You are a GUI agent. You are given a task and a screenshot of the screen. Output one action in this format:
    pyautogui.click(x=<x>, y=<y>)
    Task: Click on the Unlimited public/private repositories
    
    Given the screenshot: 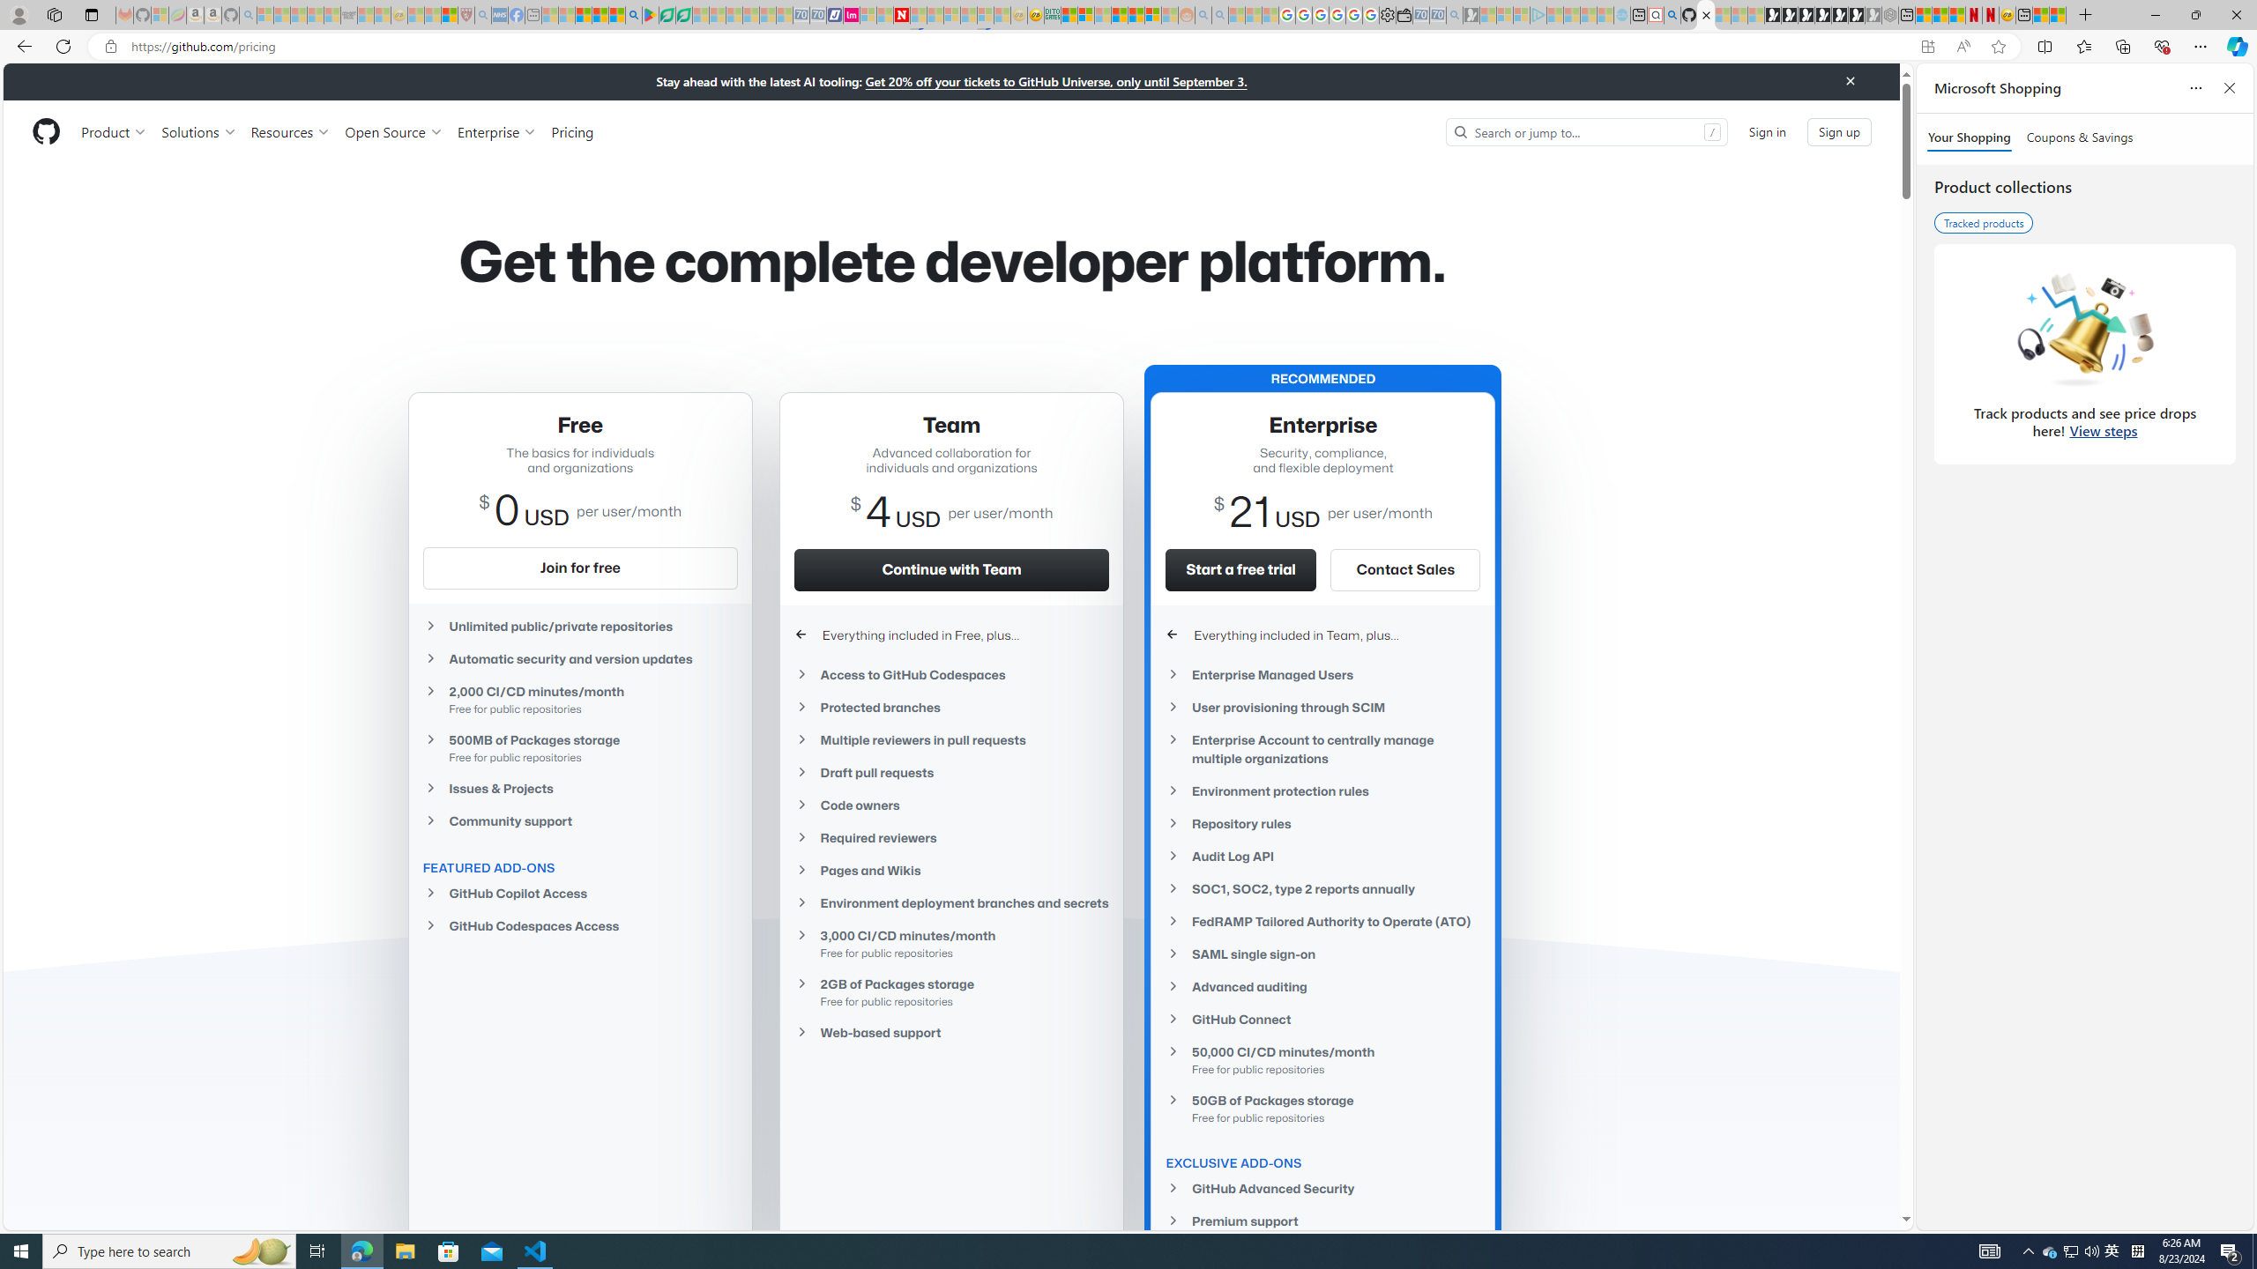 What is the action you would take?
    pyautogui.click(x=580, y=627)
    